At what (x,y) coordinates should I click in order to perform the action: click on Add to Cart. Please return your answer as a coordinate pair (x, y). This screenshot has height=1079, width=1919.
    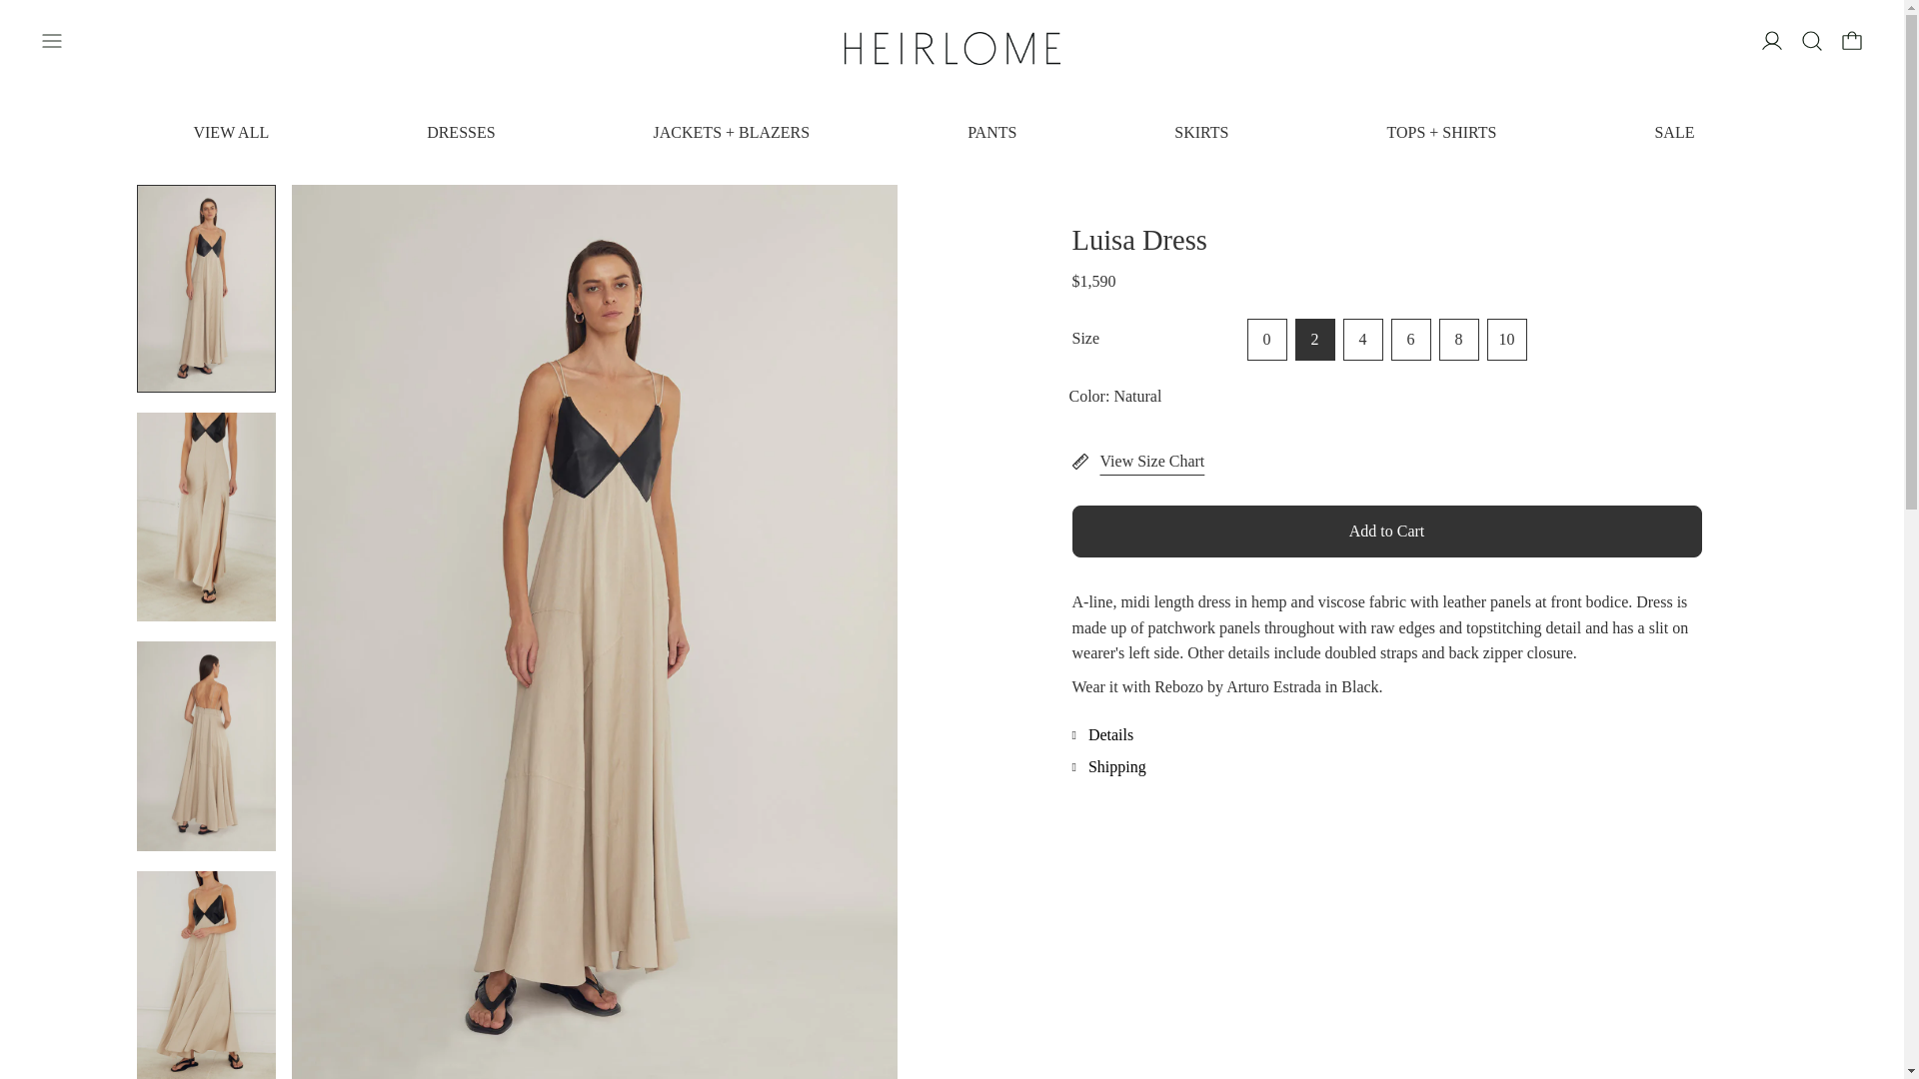
    Looking at the image, I should click on (1385, 532).